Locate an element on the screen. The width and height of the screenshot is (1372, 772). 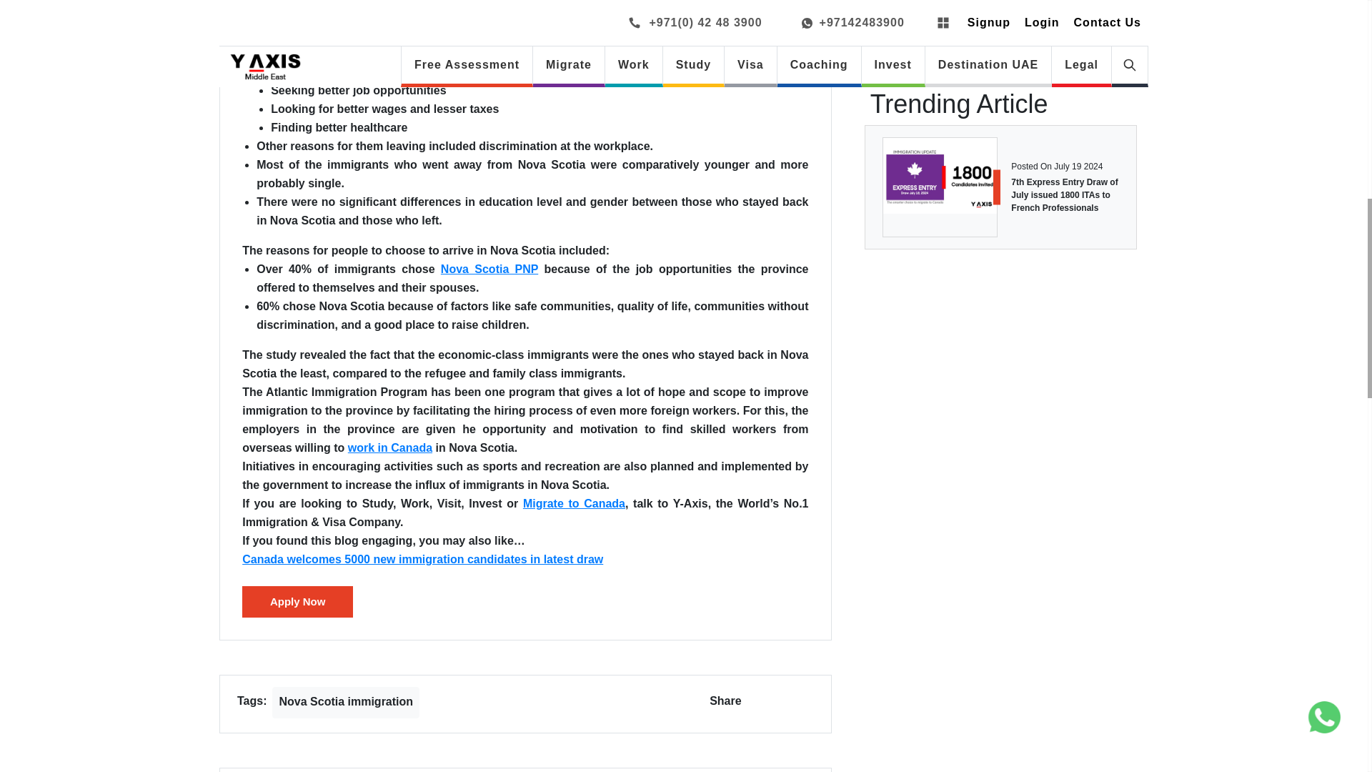
Apply Now is located at coordinates (297, 602).